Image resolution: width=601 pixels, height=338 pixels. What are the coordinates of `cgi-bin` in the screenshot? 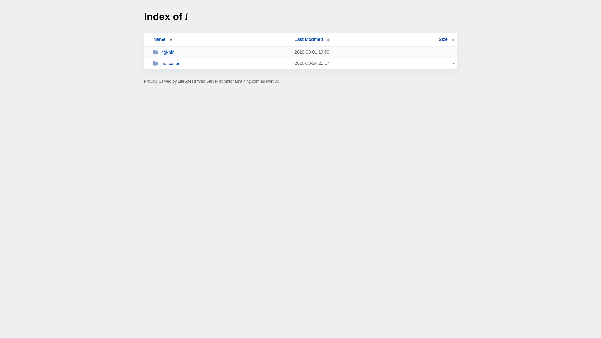 It's located at (221, 52).